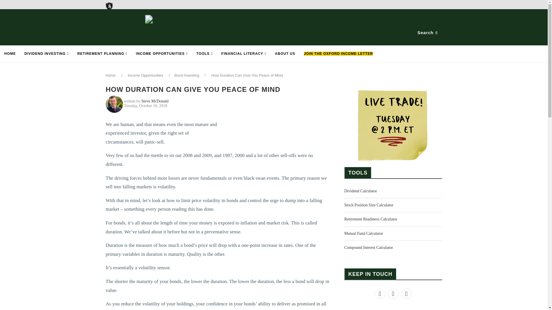 The width and height of the screenshot is (552, 310). What do you see at coordinates (162, 54) in the screenshot?
I see `INCOME OPPORTUNITIES` at bounding box center [162, 54].